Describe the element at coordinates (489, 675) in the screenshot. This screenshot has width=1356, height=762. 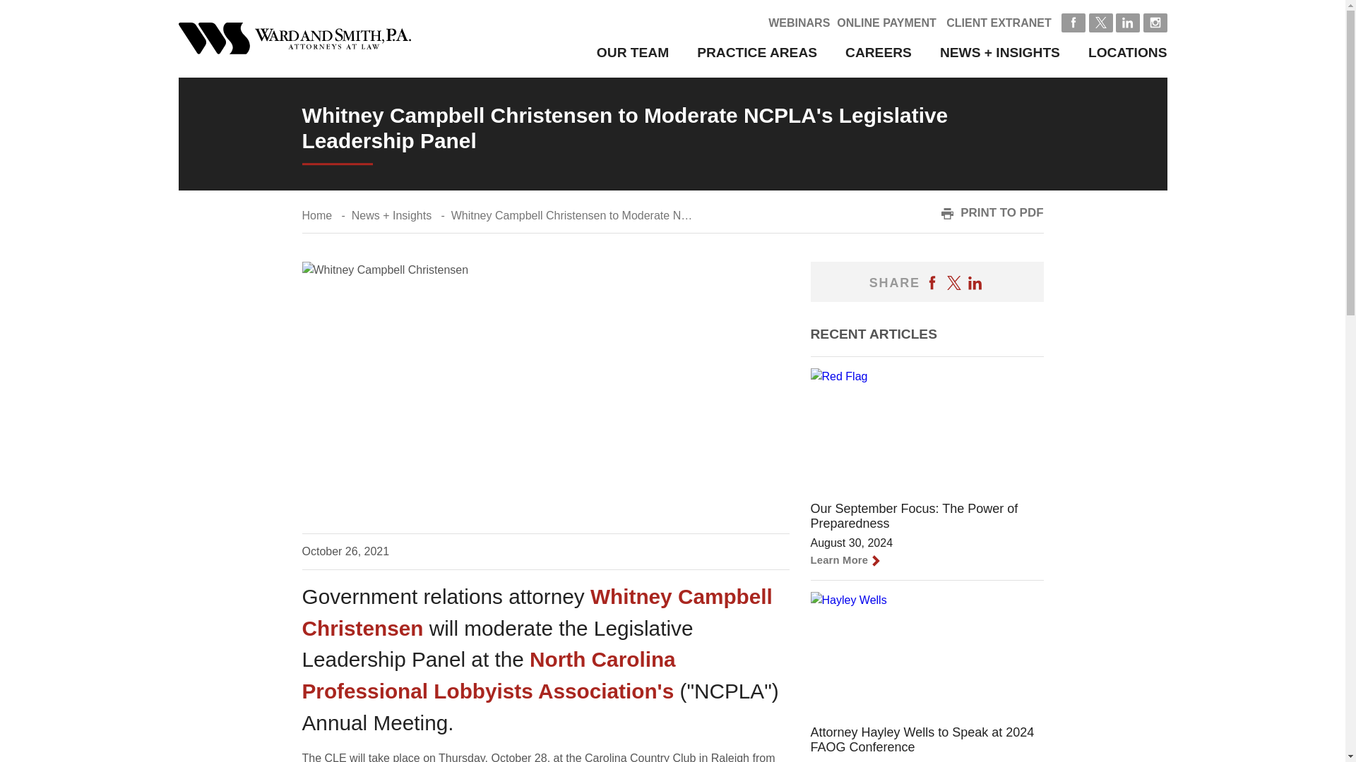
I see `North Carolina Professional Lobbyists Association's` at that location.